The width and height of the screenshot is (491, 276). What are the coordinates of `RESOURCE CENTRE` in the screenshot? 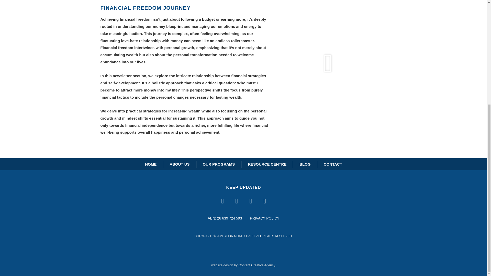 It's located at (267, 164).